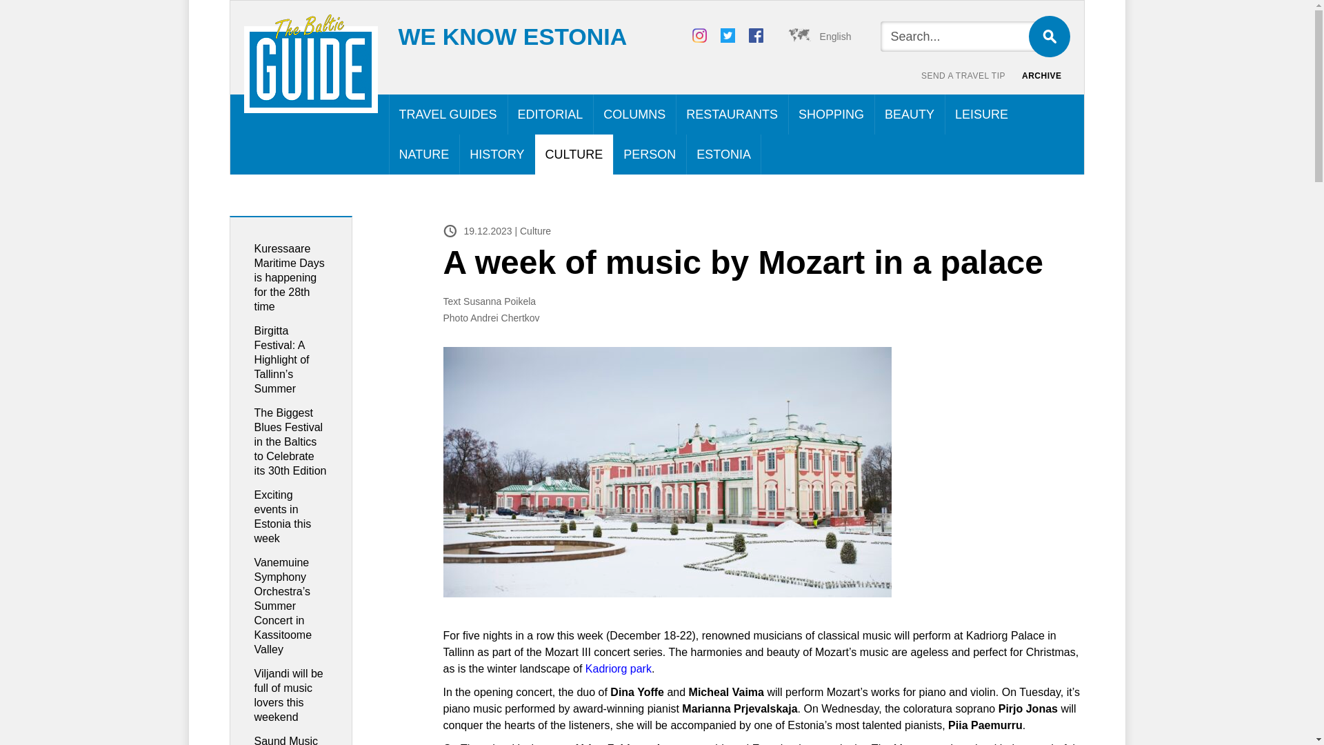 This screenshot has height=745, width=1324. What do you see at coordinates (283, 516) in the screenshot?
I see `Exciting events in Estonia this week` at bounding box center [283, 516].